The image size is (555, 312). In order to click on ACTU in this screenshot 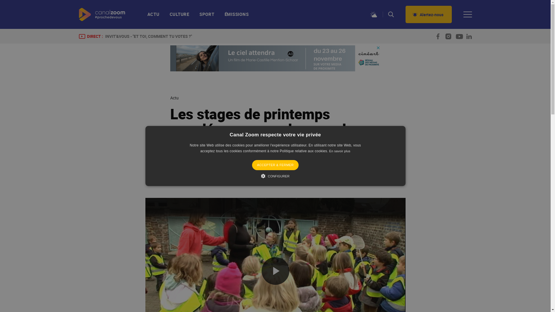, I will do `click(156, 17)`.